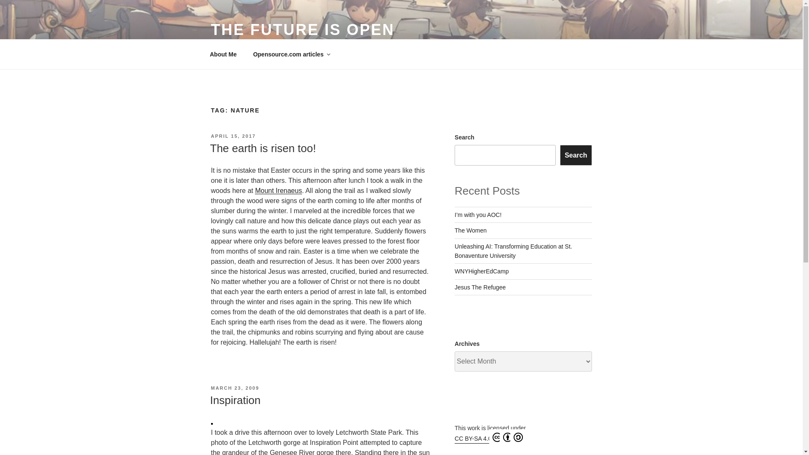 The image size is (809, 455). What do you see at coordinates (234, 388) in the screenshot?
I see `MARCH 23, 2009` at bounding box center [234, 388].